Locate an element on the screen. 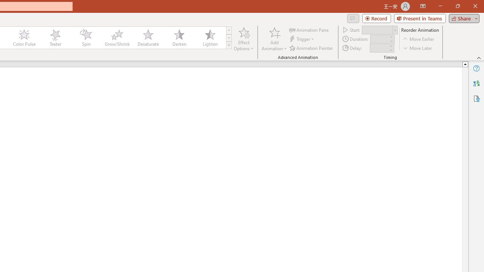 The width and height of the screenshot is (484, 272). Lighten is located at coordinates (210, 38).